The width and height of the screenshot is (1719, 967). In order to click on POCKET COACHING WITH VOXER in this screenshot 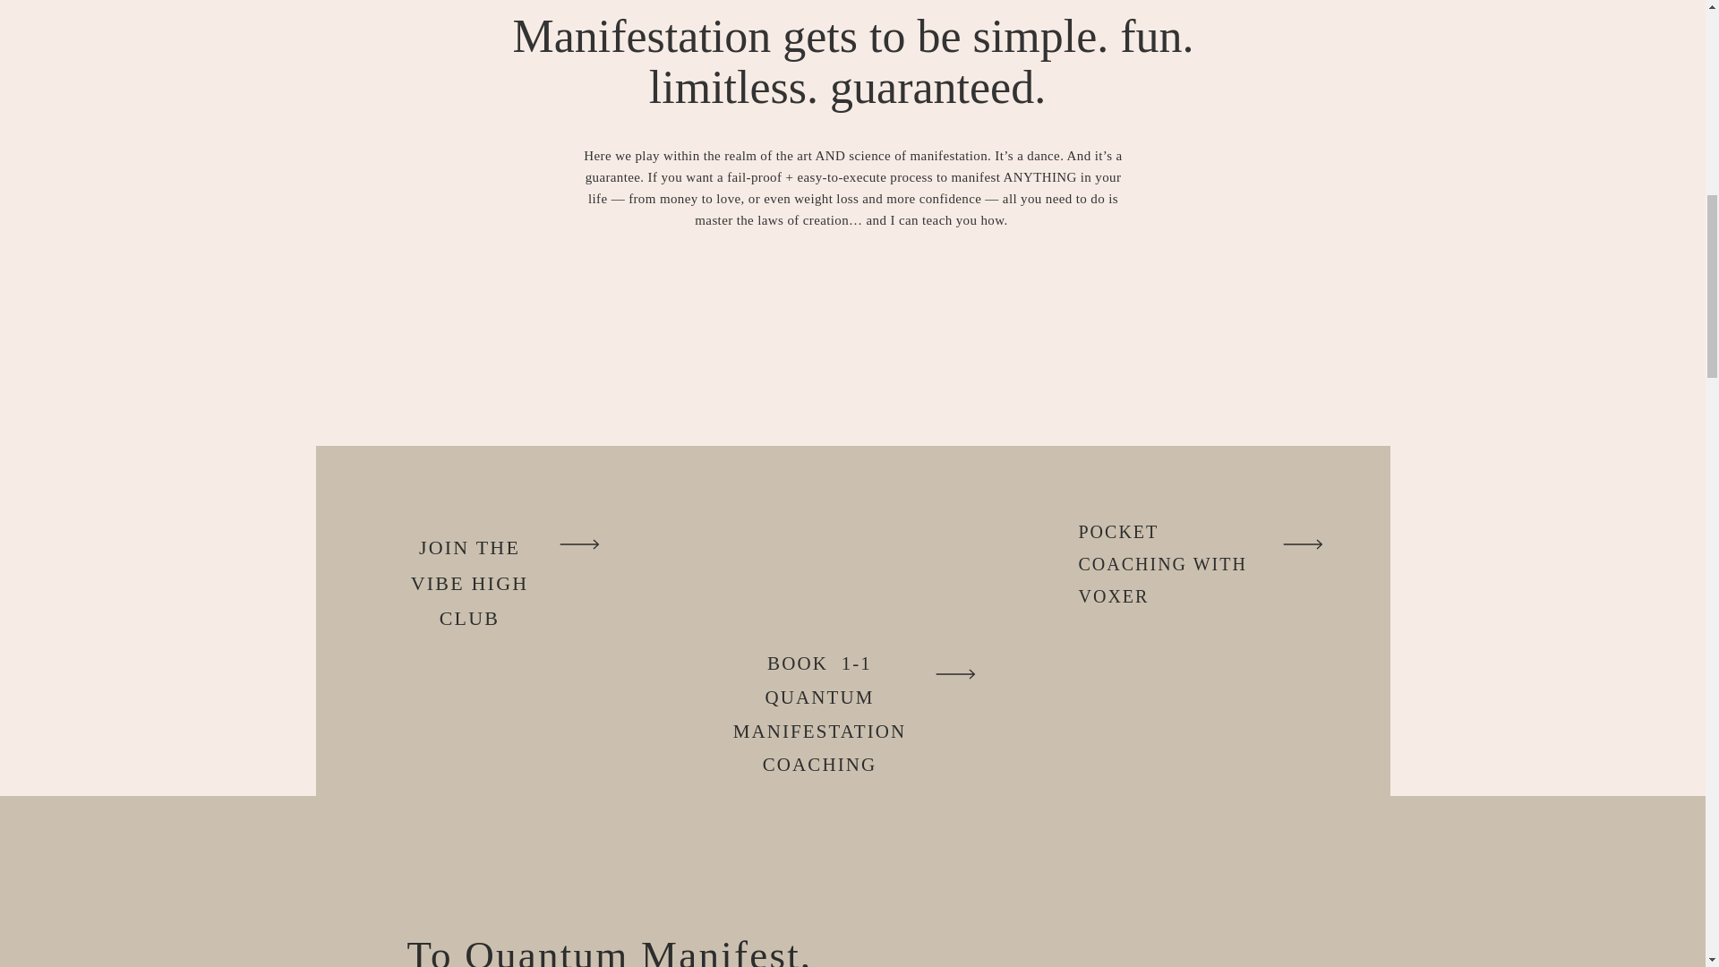, I will do `click(1168, 540)`.